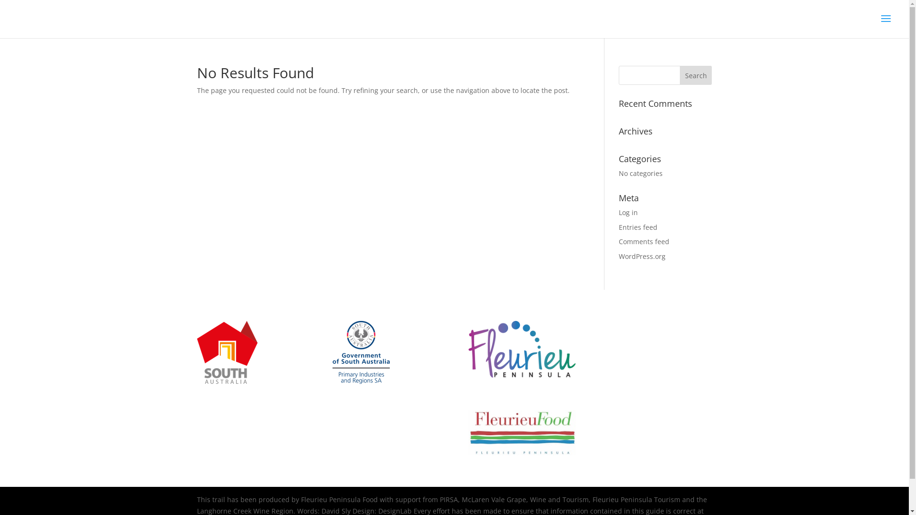 This screenshot has width=916, height=515. Describe the element at coordinates (628, 213) in the screenshot. I see `Log in` at that location.